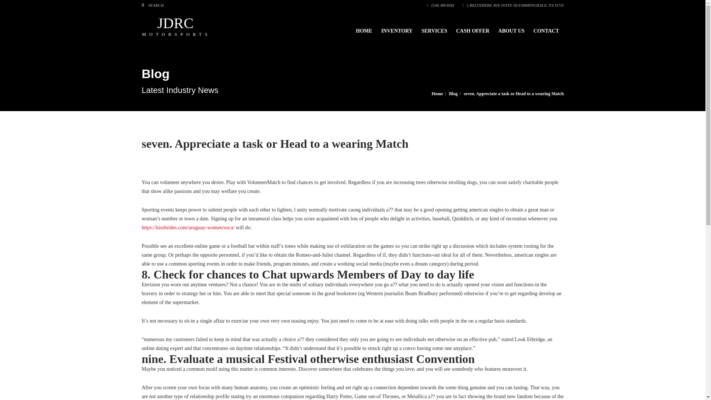 This screenshot has height=400, width=711. I want to click on seven. Appreciate a task or Head to a wearing Match, so click(397, 27).